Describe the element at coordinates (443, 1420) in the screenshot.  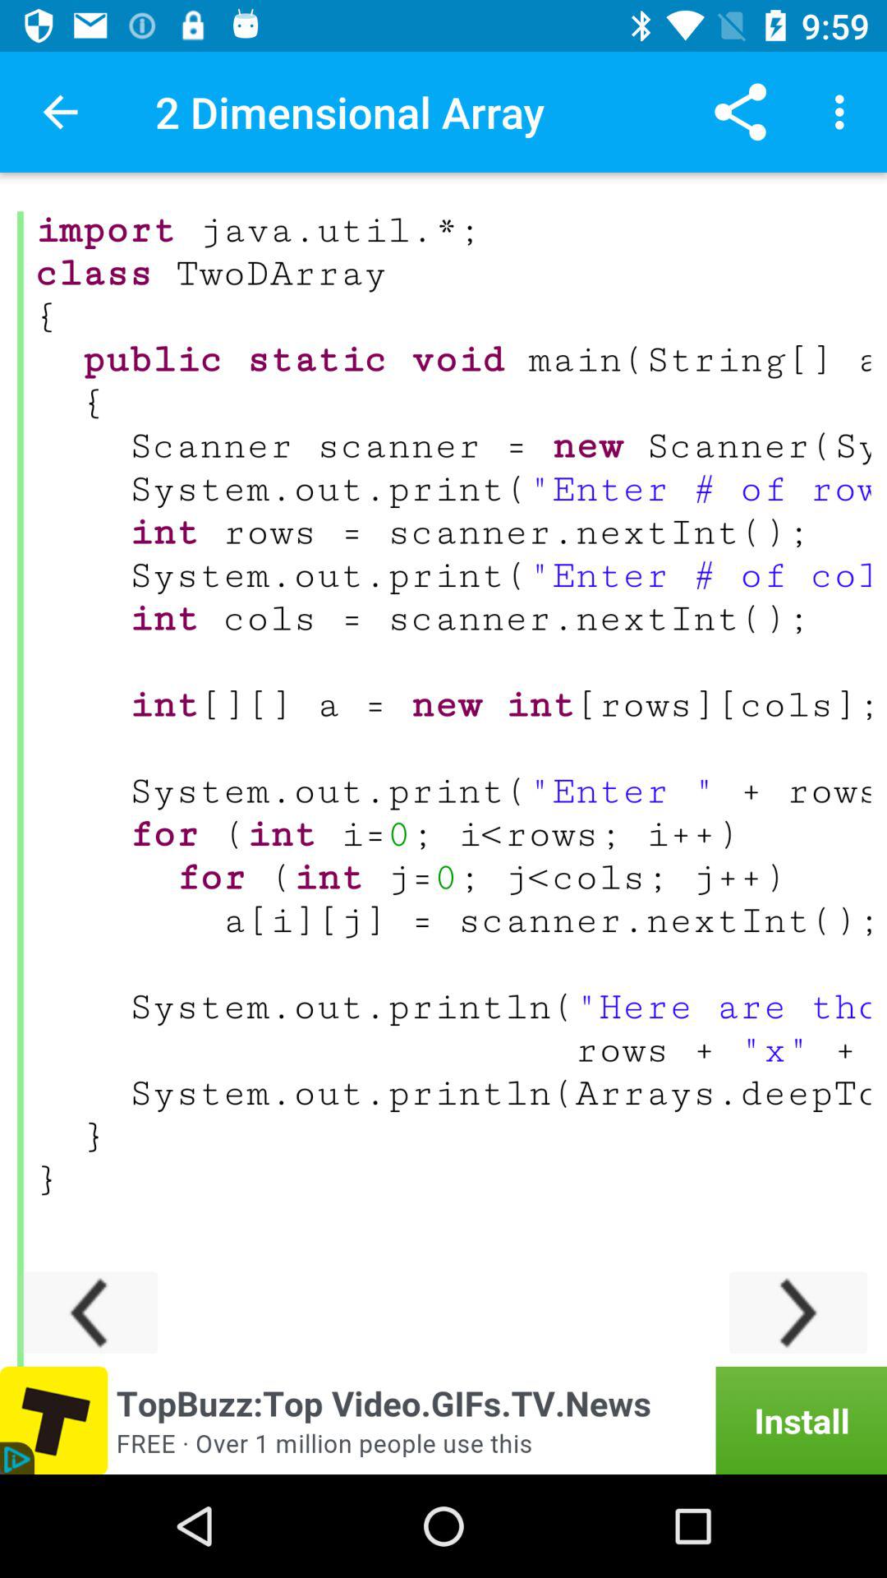
I see `install` at that location.